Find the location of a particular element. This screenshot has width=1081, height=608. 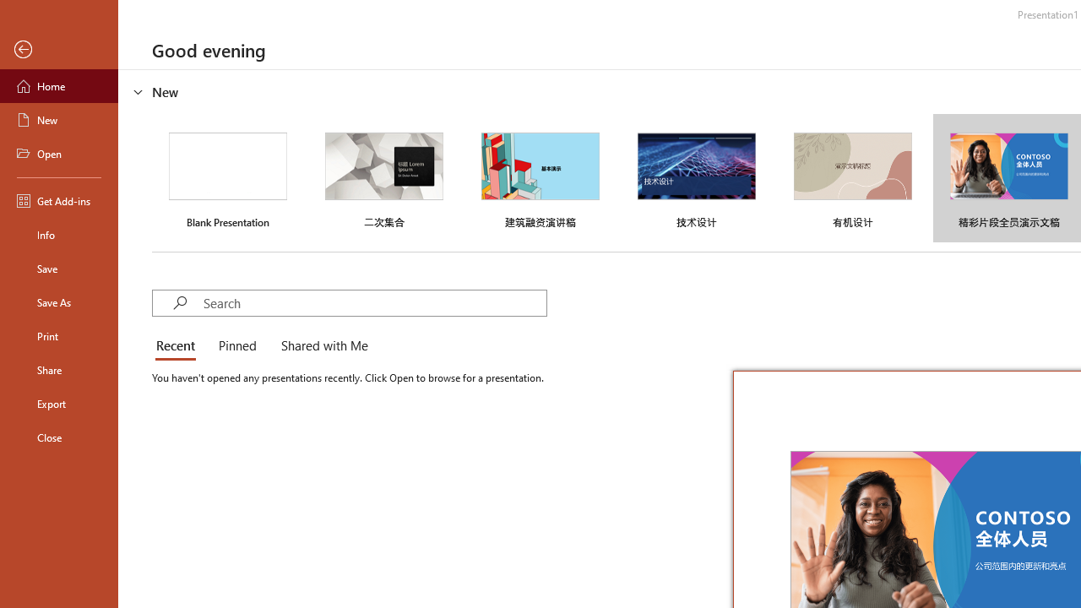

New is located at coordinates (59, 120).